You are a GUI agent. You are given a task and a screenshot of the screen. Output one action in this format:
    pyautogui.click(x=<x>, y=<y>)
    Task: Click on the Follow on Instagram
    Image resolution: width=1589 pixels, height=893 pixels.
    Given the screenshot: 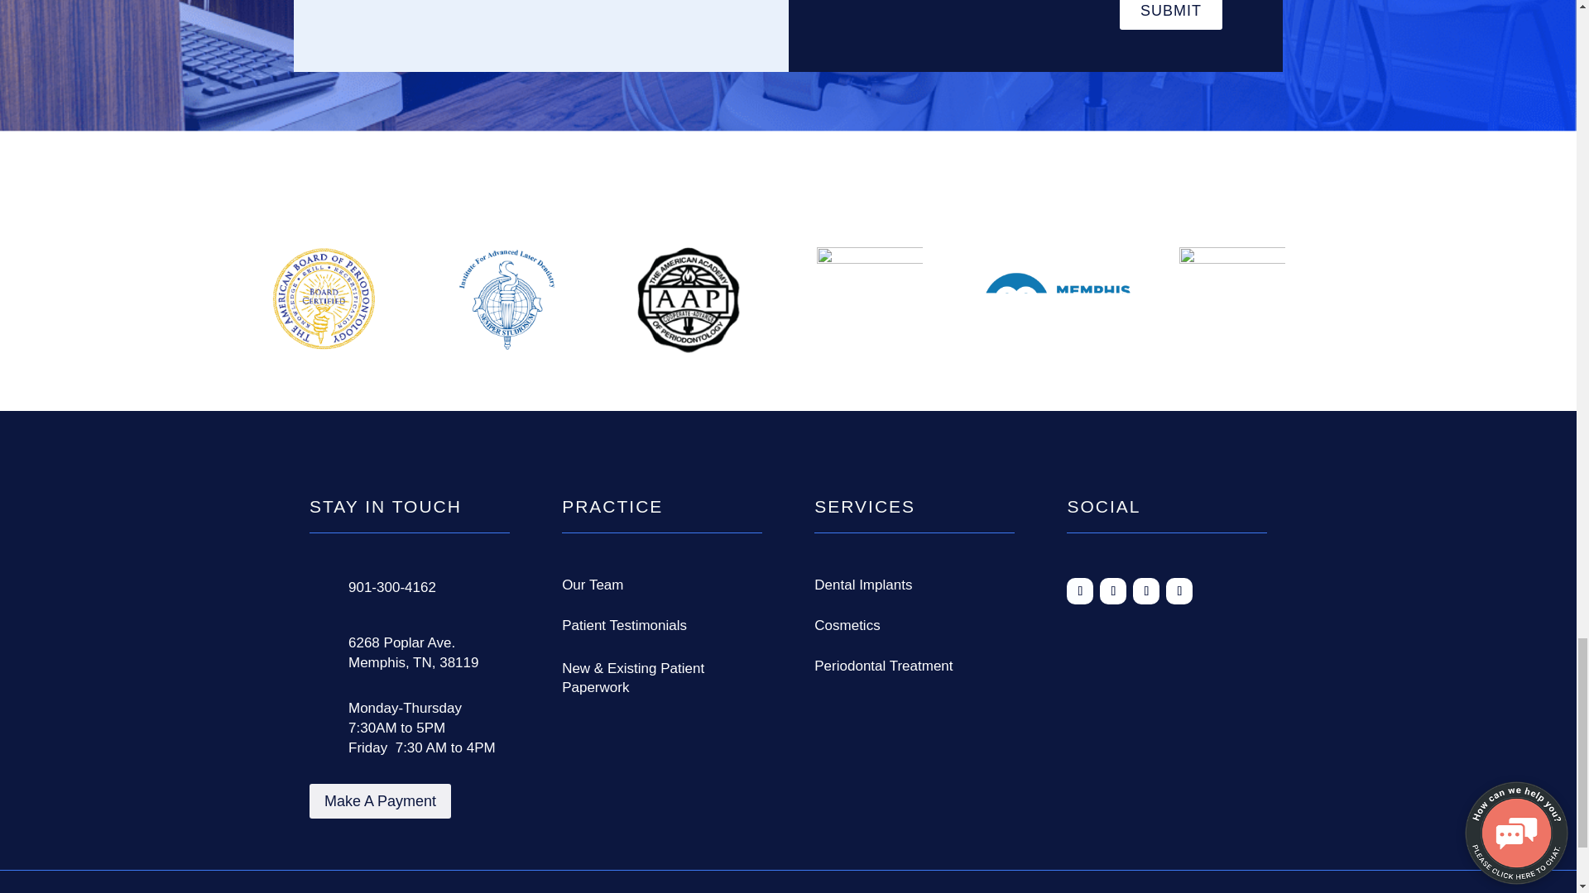 What is the action you would take?
    pyautogui.click(x=1145, y=590)
    